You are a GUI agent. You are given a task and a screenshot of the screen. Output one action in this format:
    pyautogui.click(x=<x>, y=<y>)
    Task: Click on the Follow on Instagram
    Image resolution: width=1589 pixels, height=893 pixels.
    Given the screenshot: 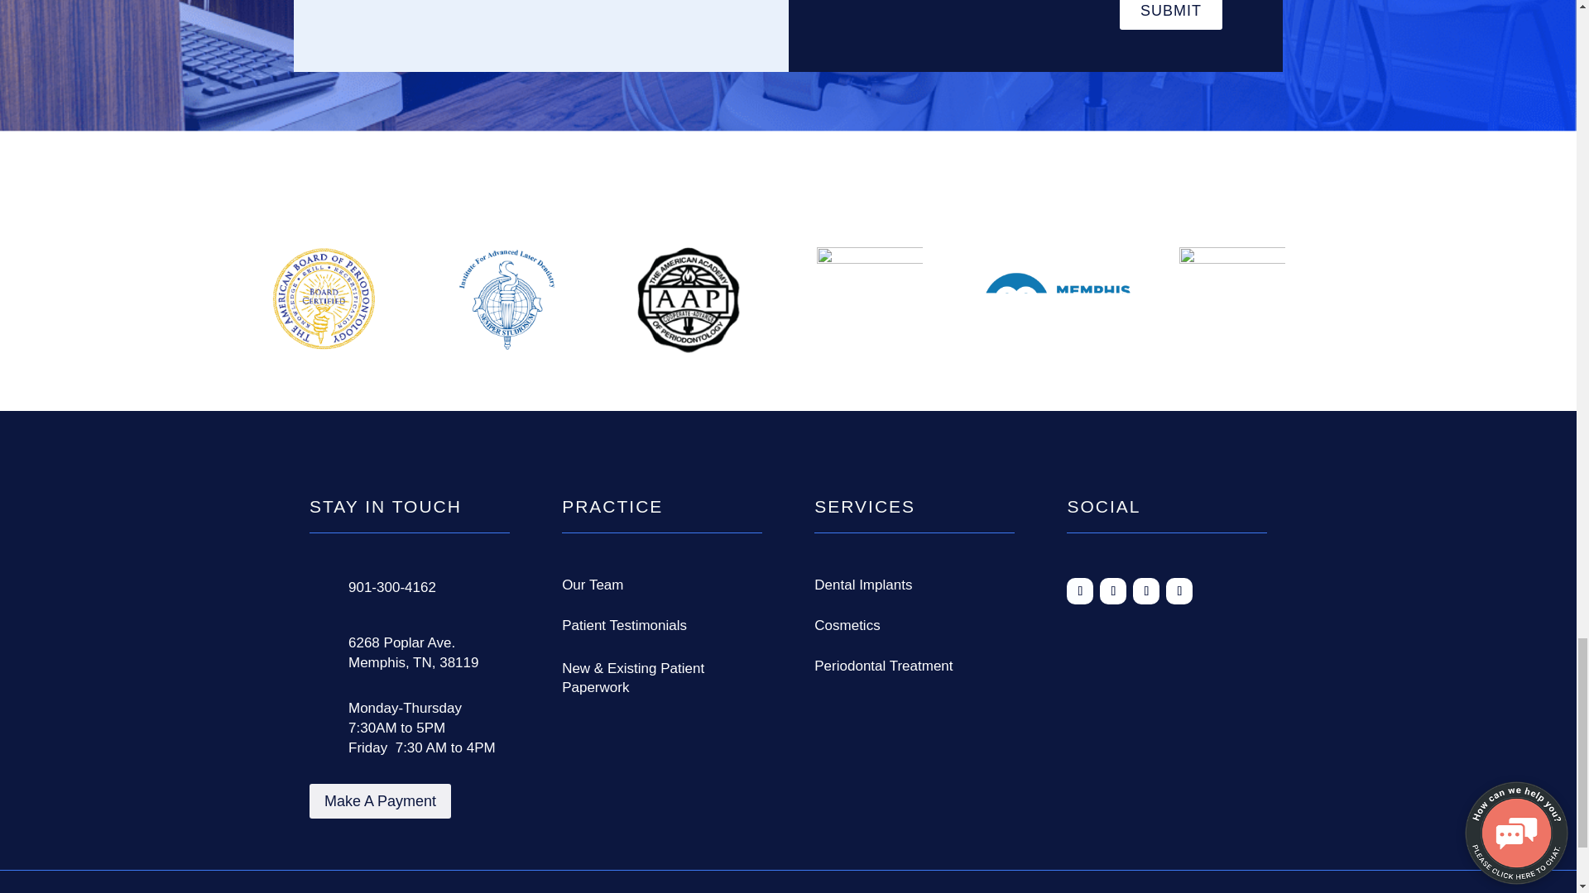 What is the action you would take?
    pyautogui.click(x=1145, y=590)
    